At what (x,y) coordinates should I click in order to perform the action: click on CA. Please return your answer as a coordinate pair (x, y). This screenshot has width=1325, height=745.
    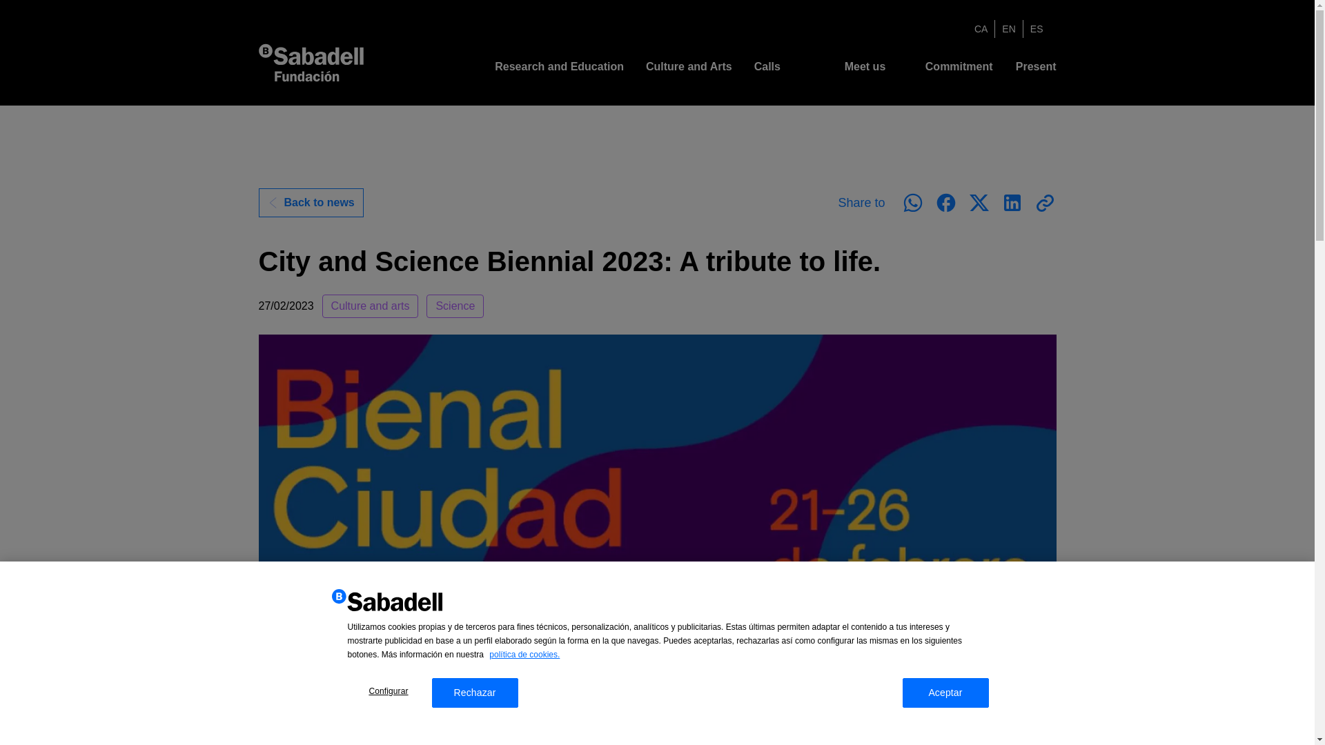
    Looking at the image, I should click on (981, 29).